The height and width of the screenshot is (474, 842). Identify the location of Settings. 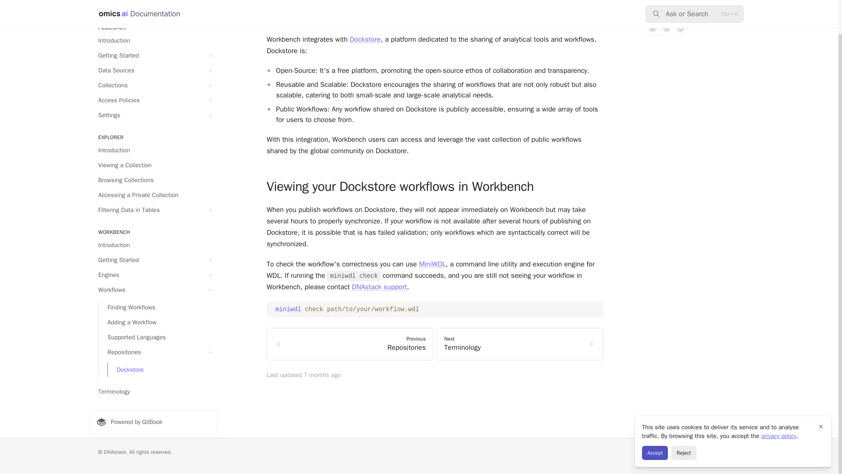
(153, 115).